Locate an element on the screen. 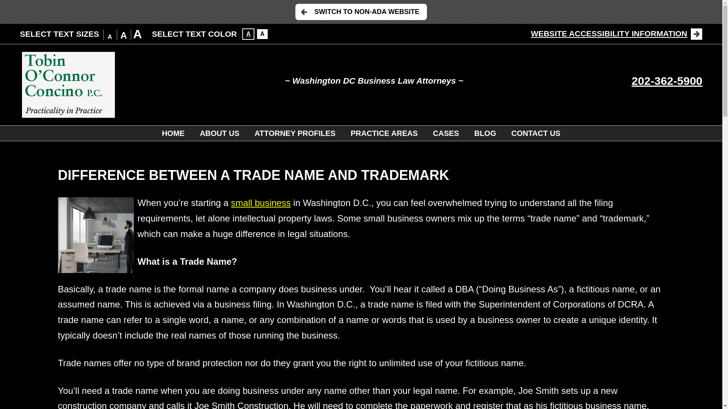  Click to view external accessibility article is located at coordinates (617, 33).